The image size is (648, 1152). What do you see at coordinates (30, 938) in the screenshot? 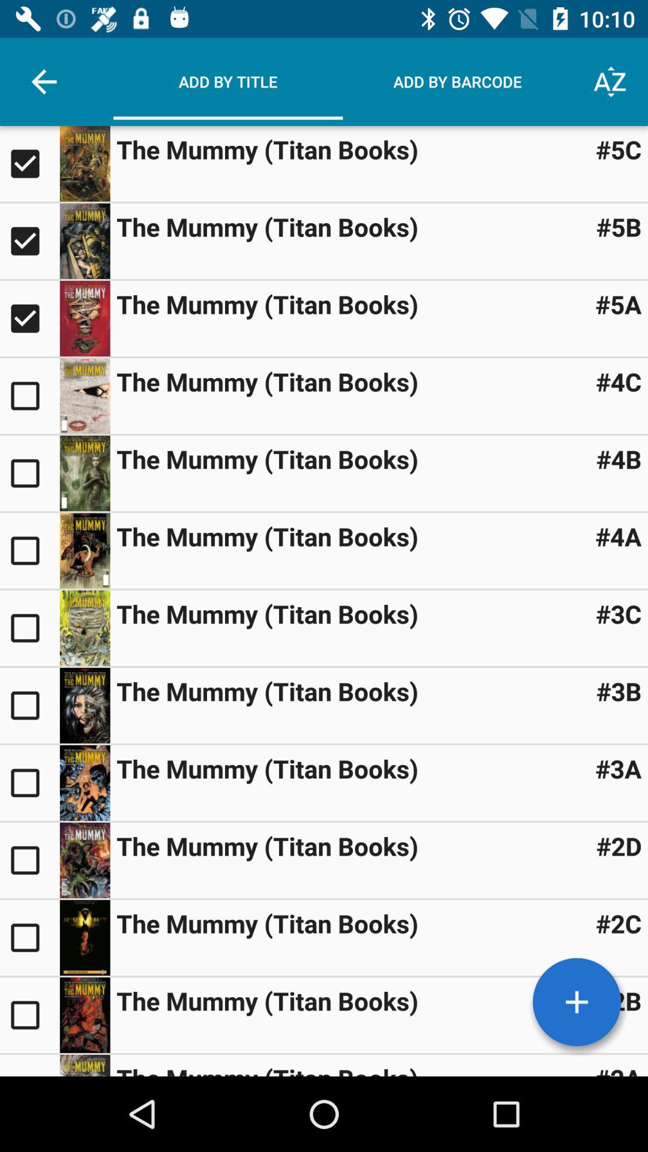
I see `add to collection` at bounding box center [30, 938].